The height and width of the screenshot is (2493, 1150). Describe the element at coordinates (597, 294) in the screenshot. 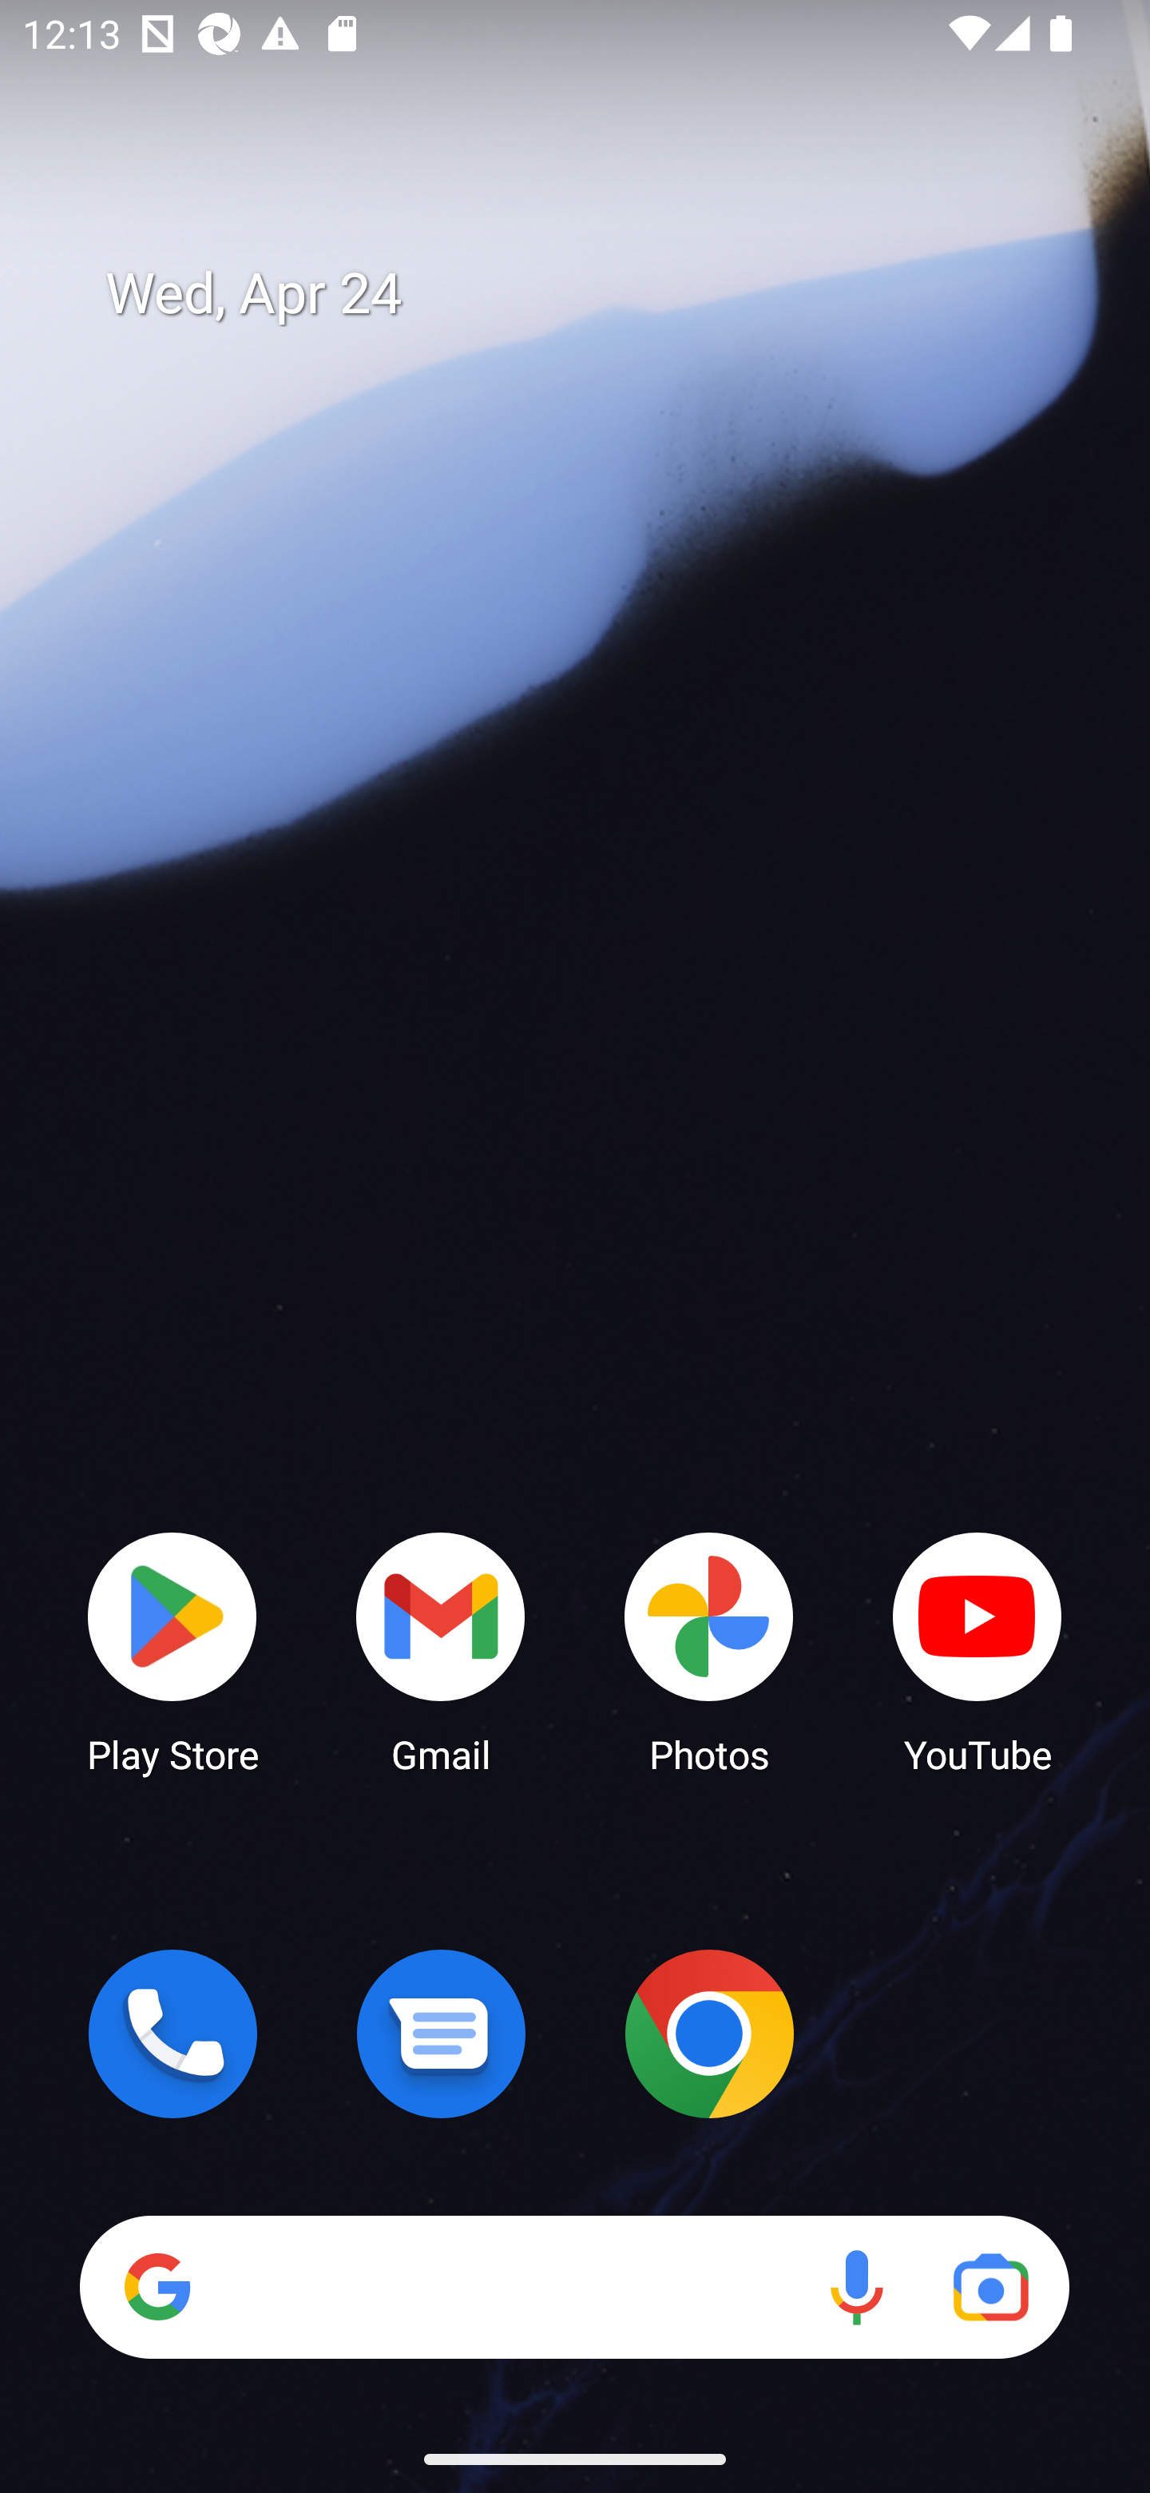

I see `Wed, Apr 24` at that location.